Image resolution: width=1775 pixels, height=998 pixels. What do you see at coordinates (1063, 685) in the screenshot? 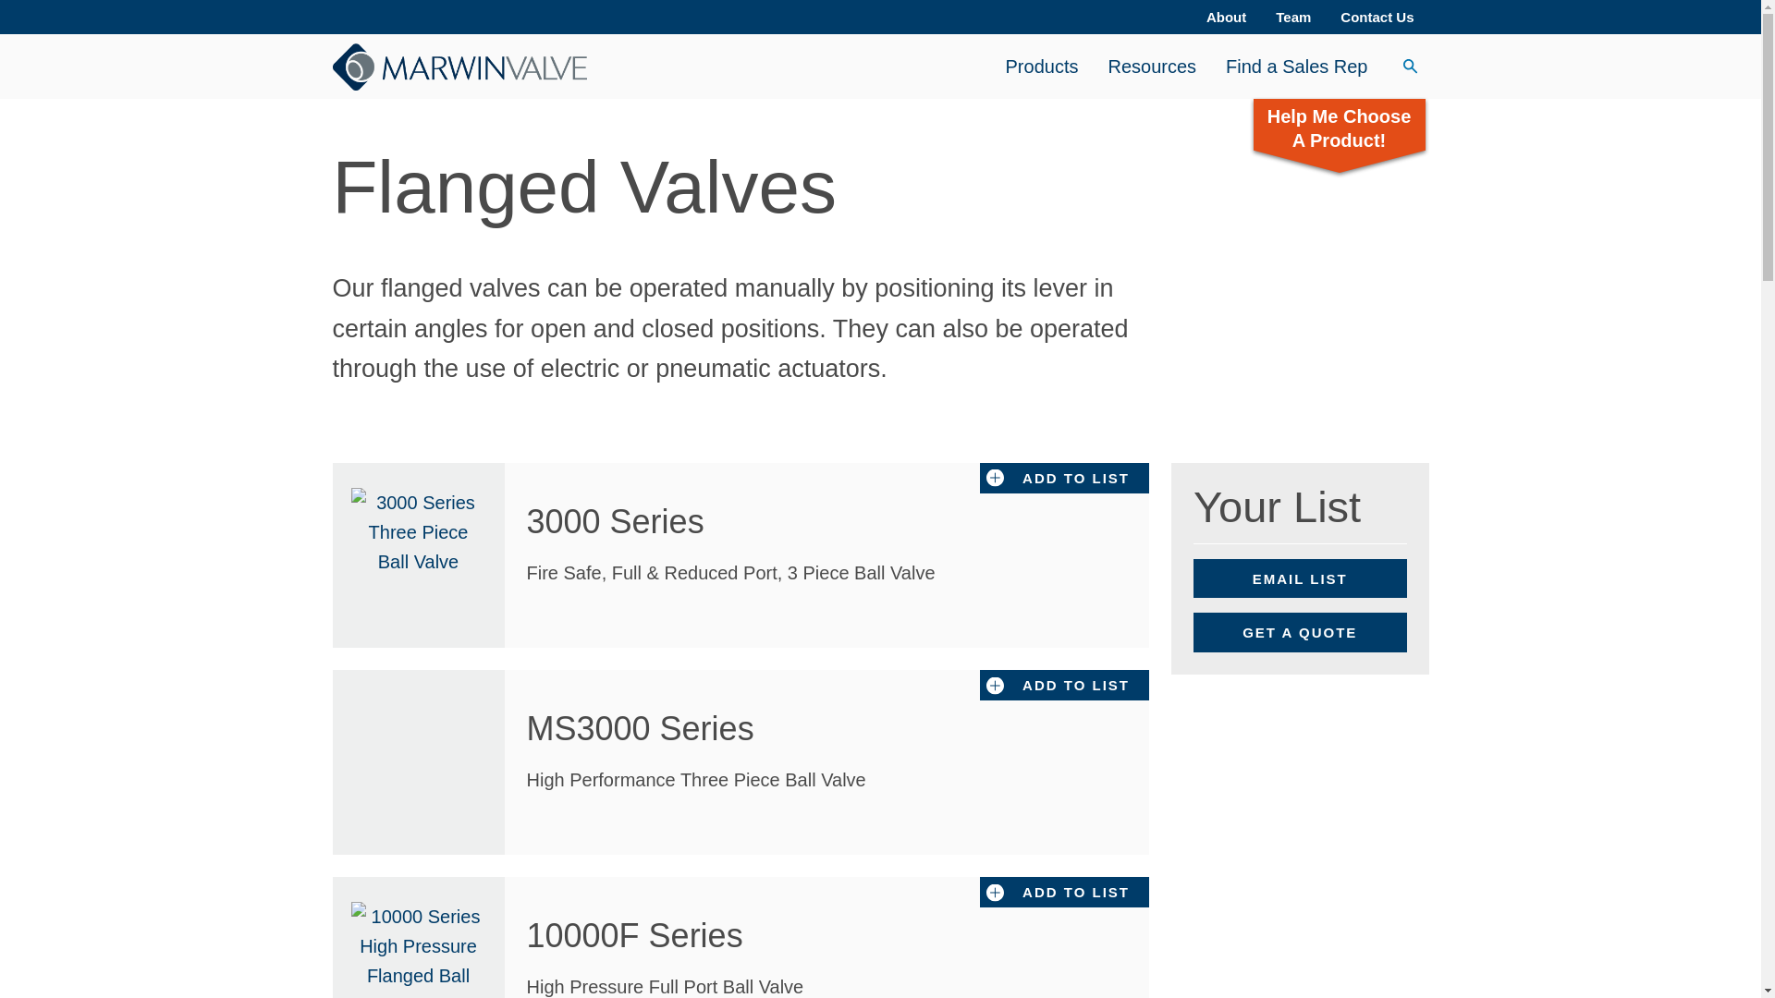
I see `ADD TO LIST` at bounding box center [1063, 685].